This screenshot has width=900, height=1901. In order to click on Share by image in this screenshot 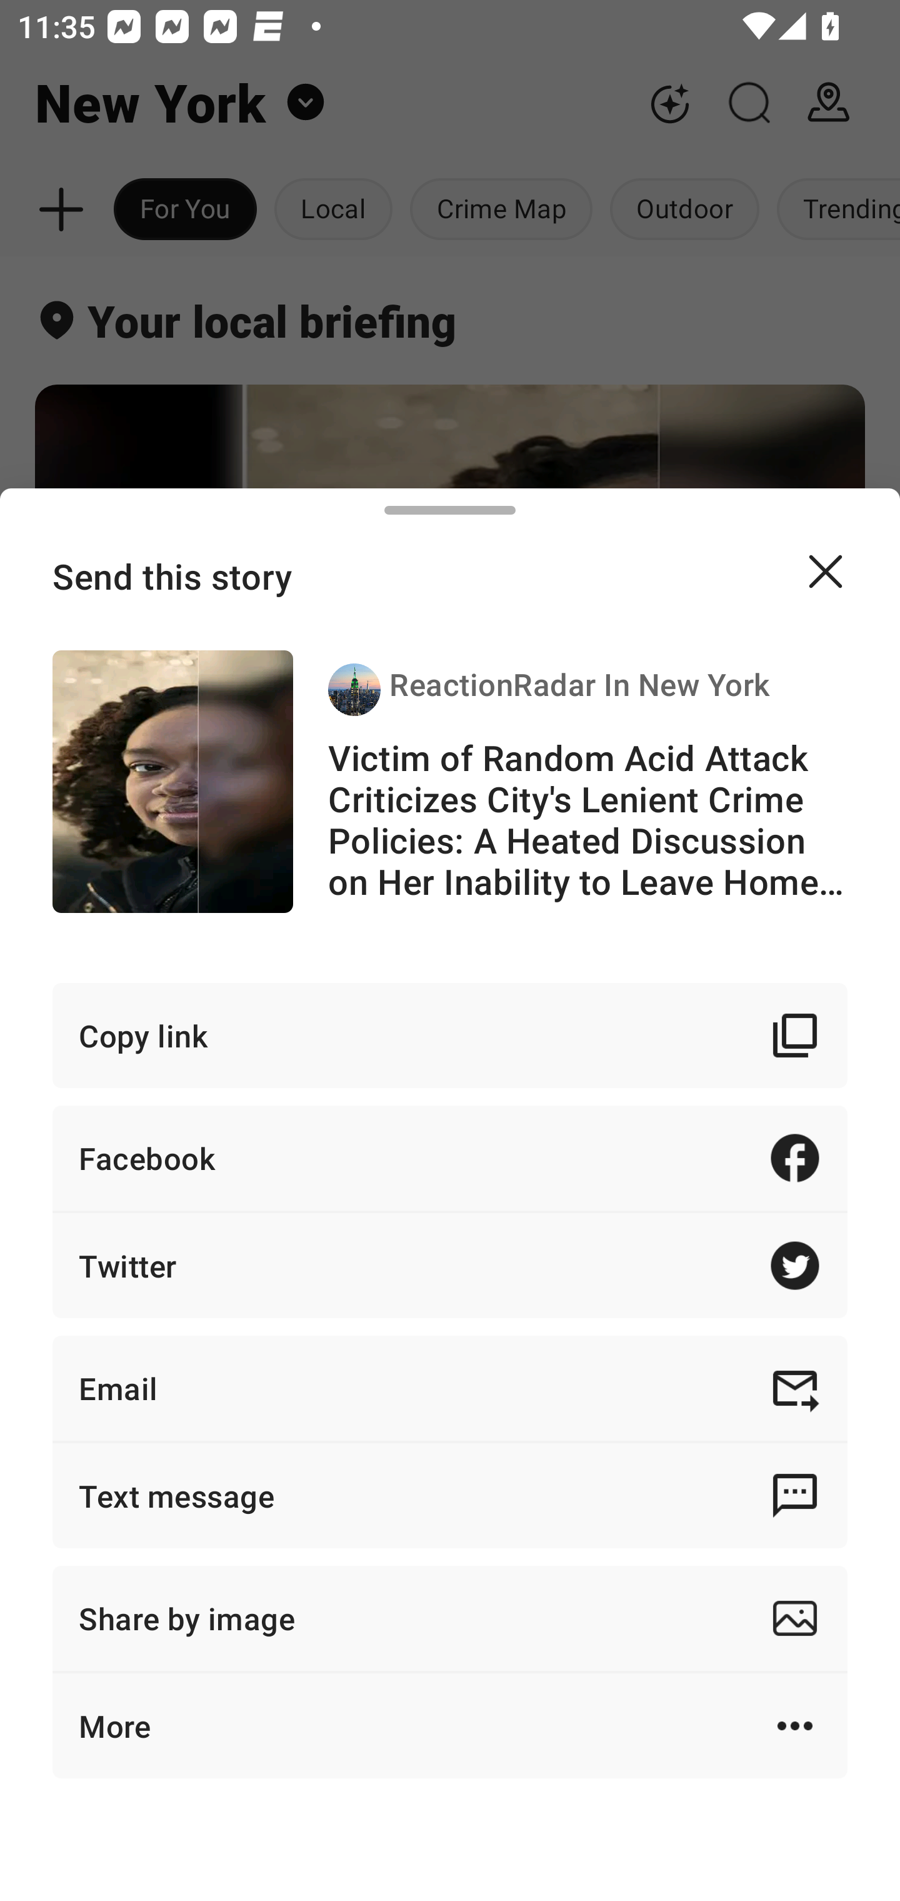, I will do `click(450, 1618)`.